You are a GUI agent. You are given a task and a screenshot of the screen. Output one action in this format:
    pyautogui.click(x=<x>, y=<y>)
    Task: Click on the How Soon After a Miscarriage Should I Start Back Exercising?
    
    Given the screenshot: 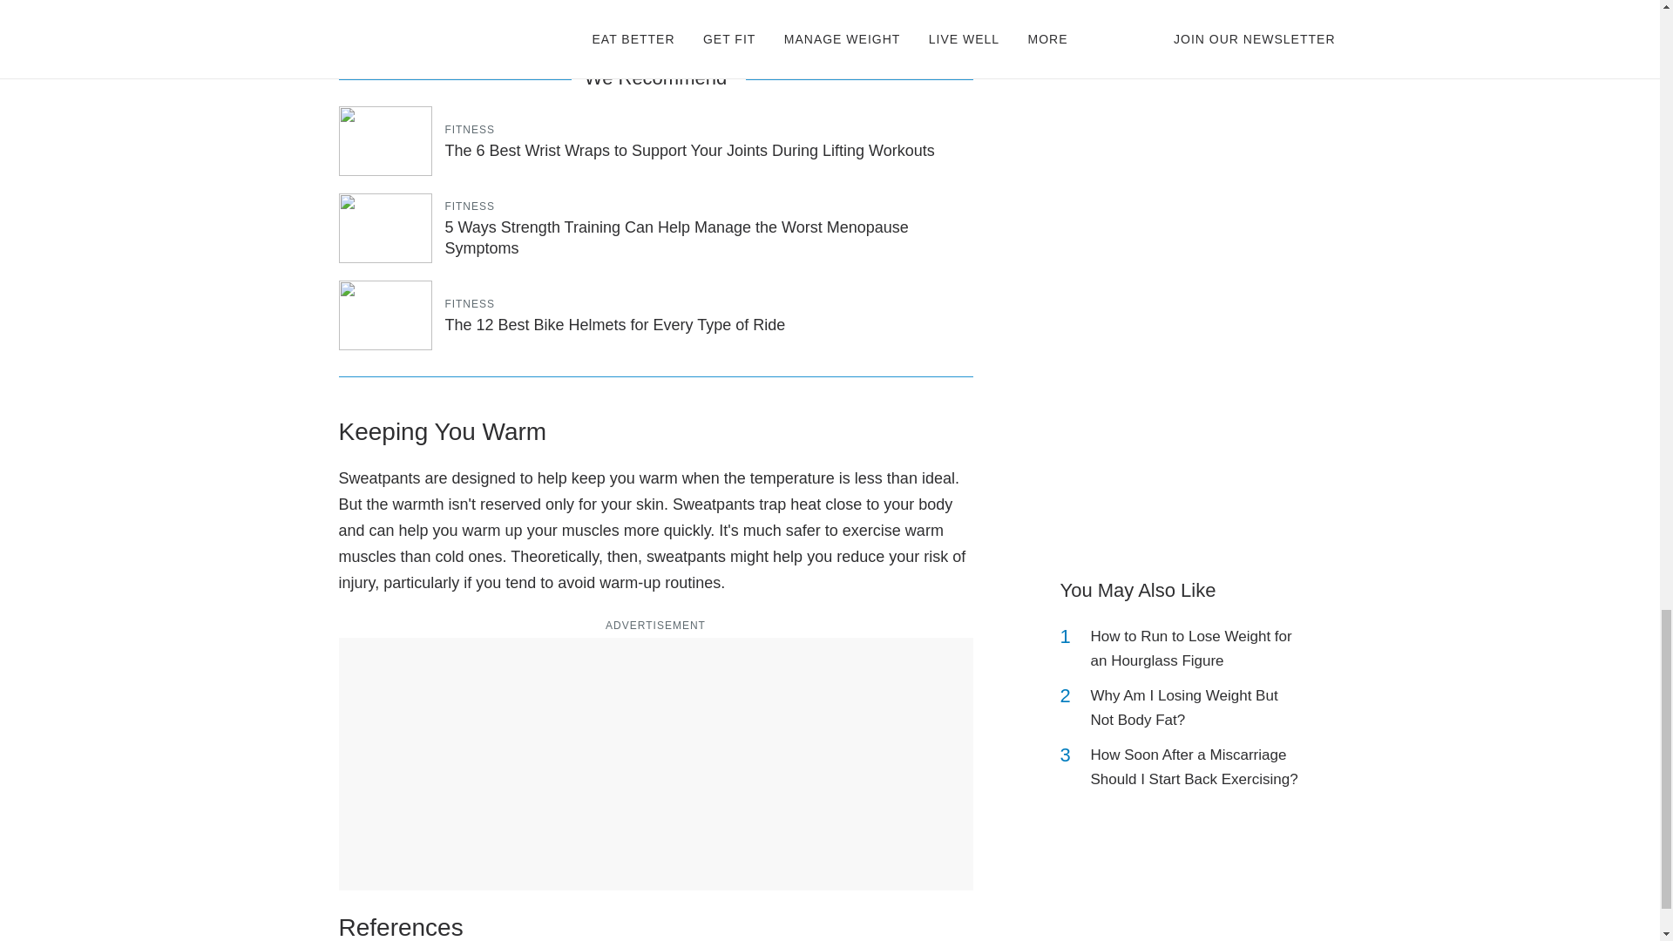 What is the action you would take?
    pyautogui.click(x=1197, y=768)
    